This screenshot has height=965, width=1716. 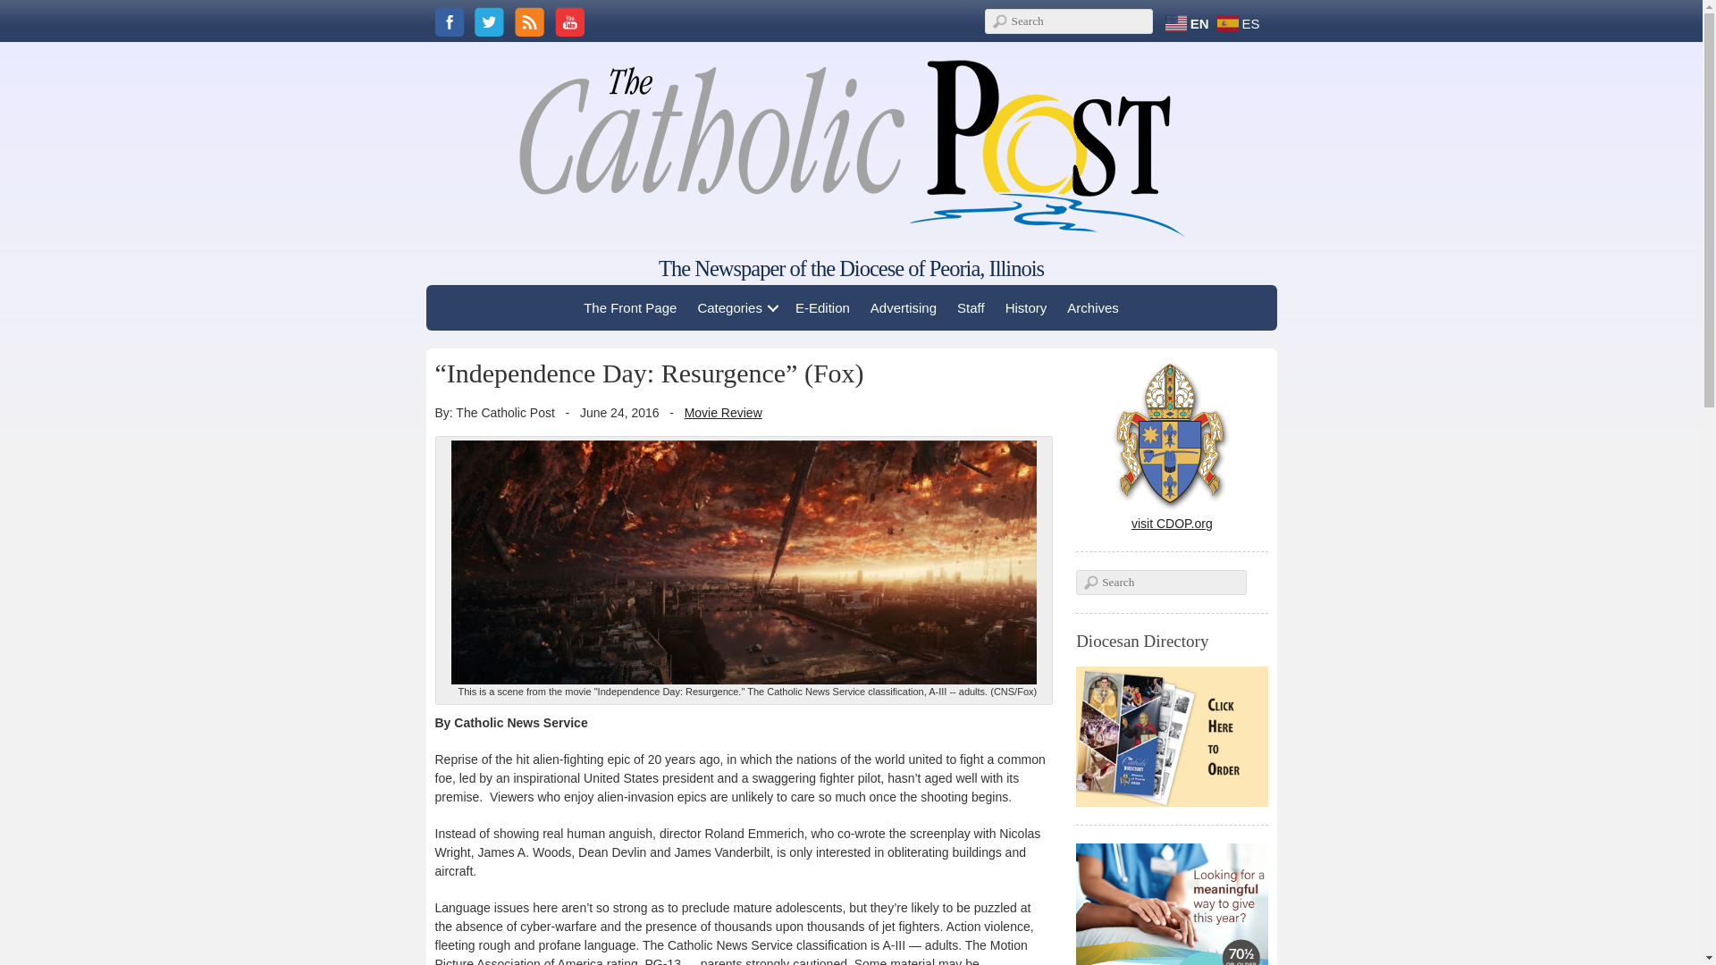 What do you see at coordinates (1189, 22) in the screenshot?
I see `English` at bounding box center [1189, 22].